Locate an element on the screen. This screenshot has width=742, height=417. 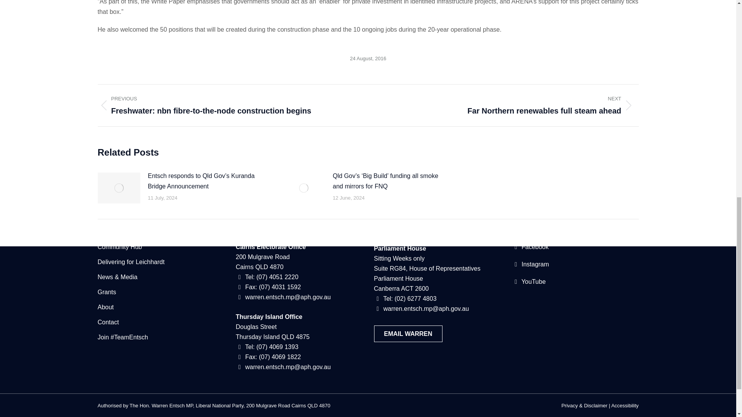
12:00 am is located at coordinates (368, 59).